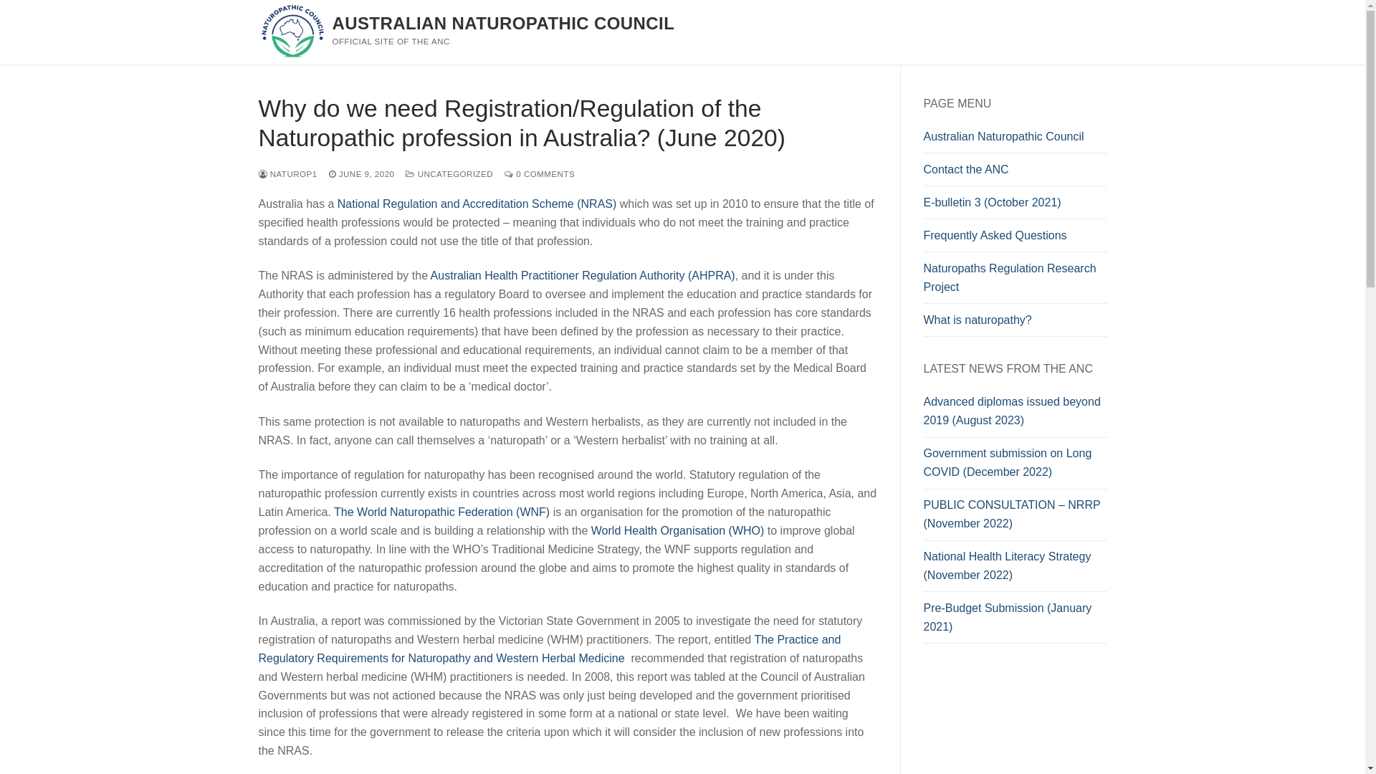 The image size is (1376, 774). What do you see at coordinates (1015, 282) in the screenshot?
I see `Naturopaths Regulation Research Project` at bounding box center [1015, 282].